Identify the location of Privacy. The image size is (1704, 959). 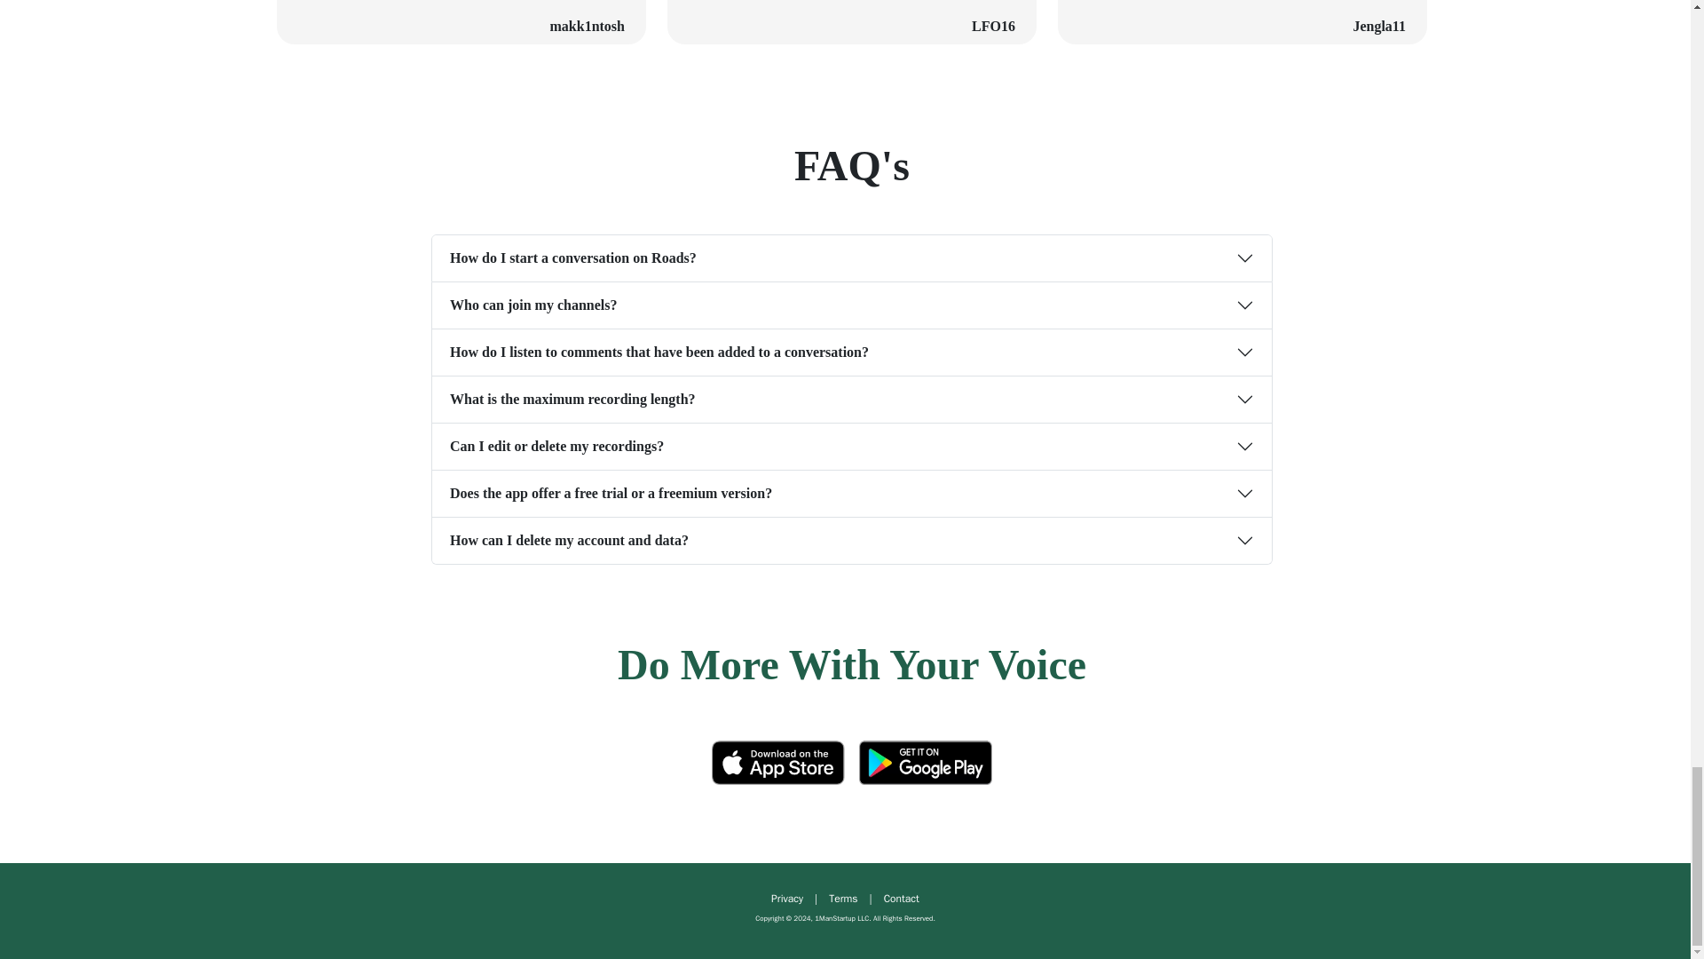
(786, 899).